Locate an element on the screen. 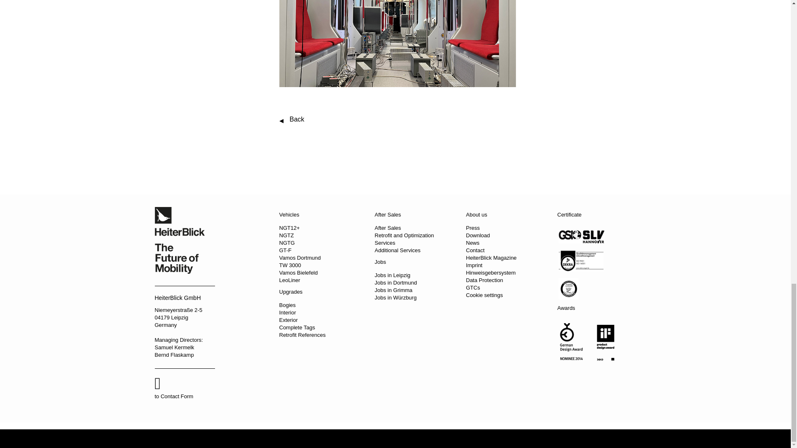 The image size is (797, 448). LeoLiner is located at coordinates (290, 280).